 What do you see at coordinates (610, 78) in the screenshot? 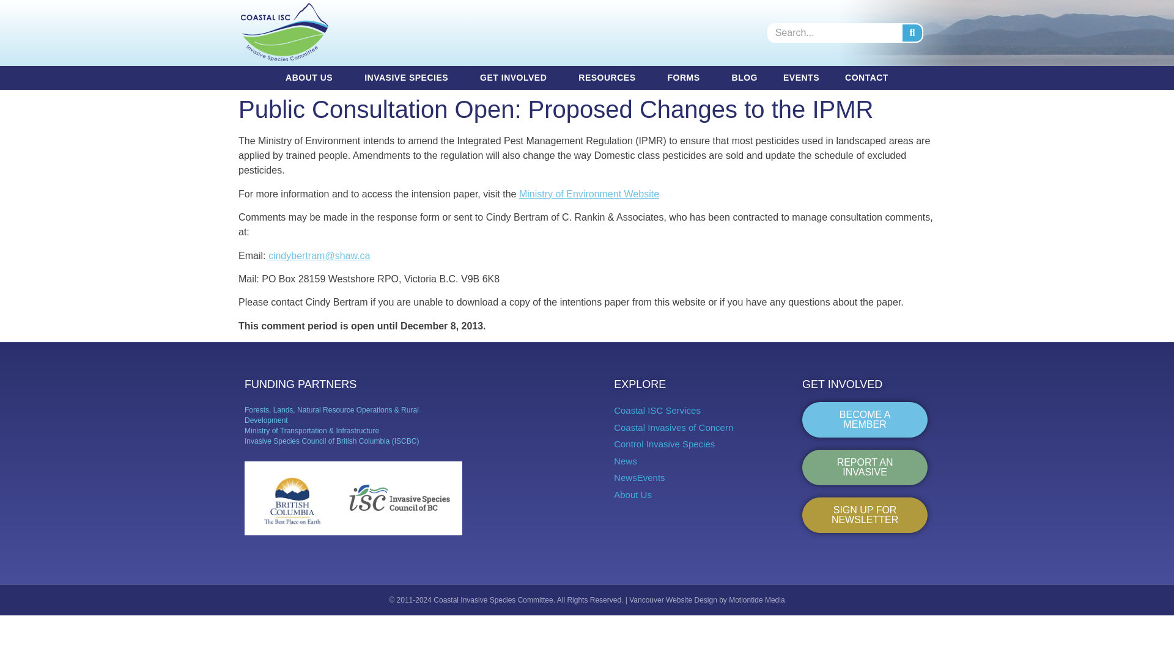
I see `RESOURCES` at bounding box center [610, 78].